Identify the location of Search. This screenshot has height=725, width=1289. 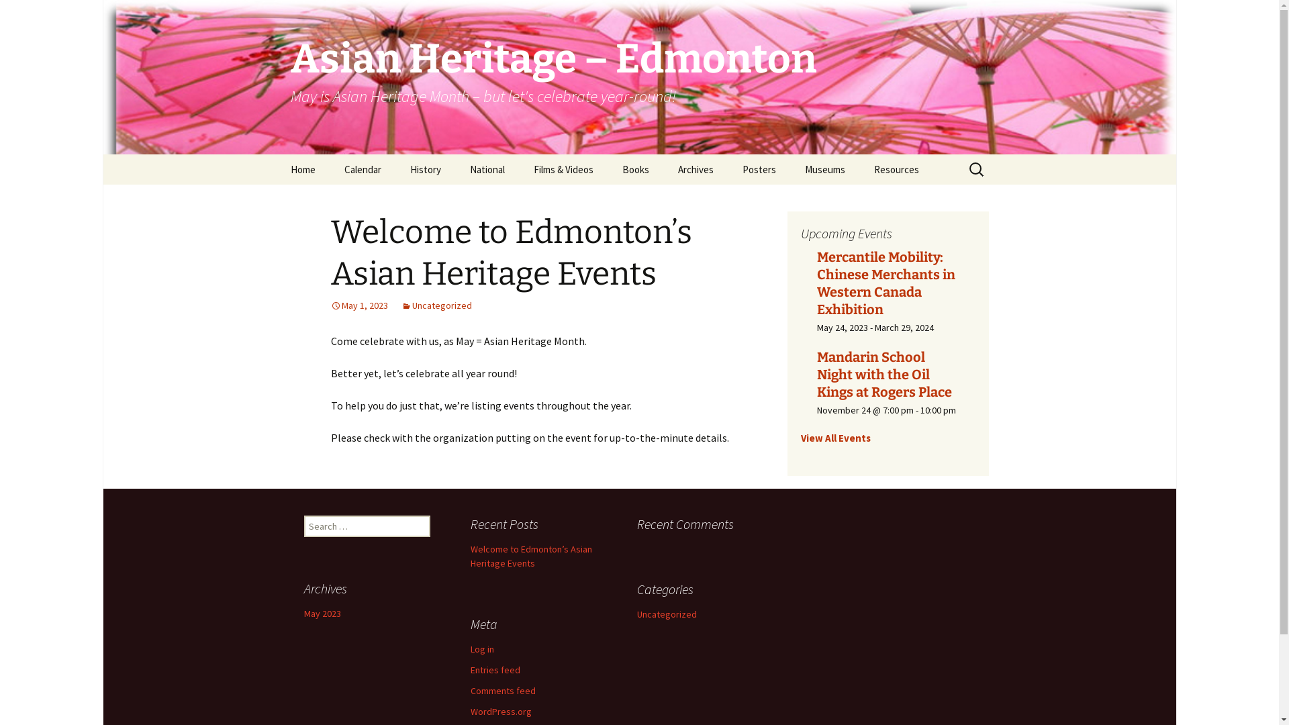
(16, 15).